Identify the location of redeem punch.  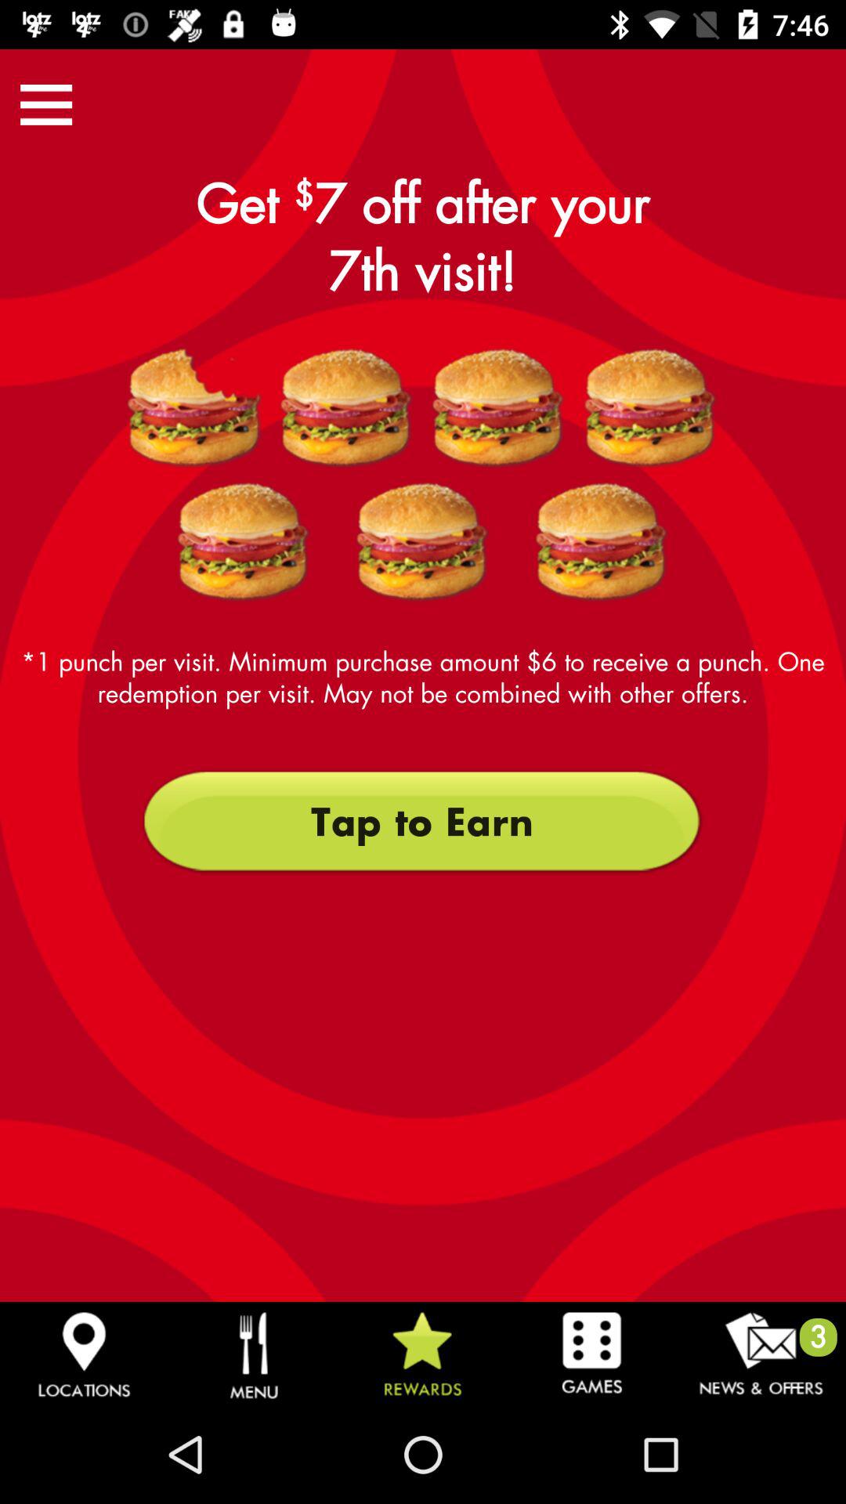
(194, 408).